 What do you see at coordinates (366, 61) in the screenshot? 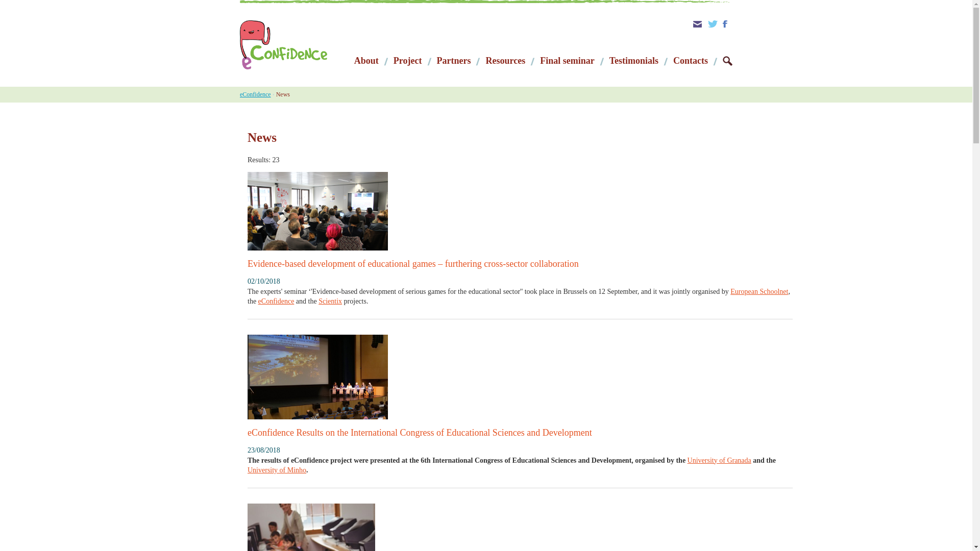
I see `About` at bounding box center [366, 61].